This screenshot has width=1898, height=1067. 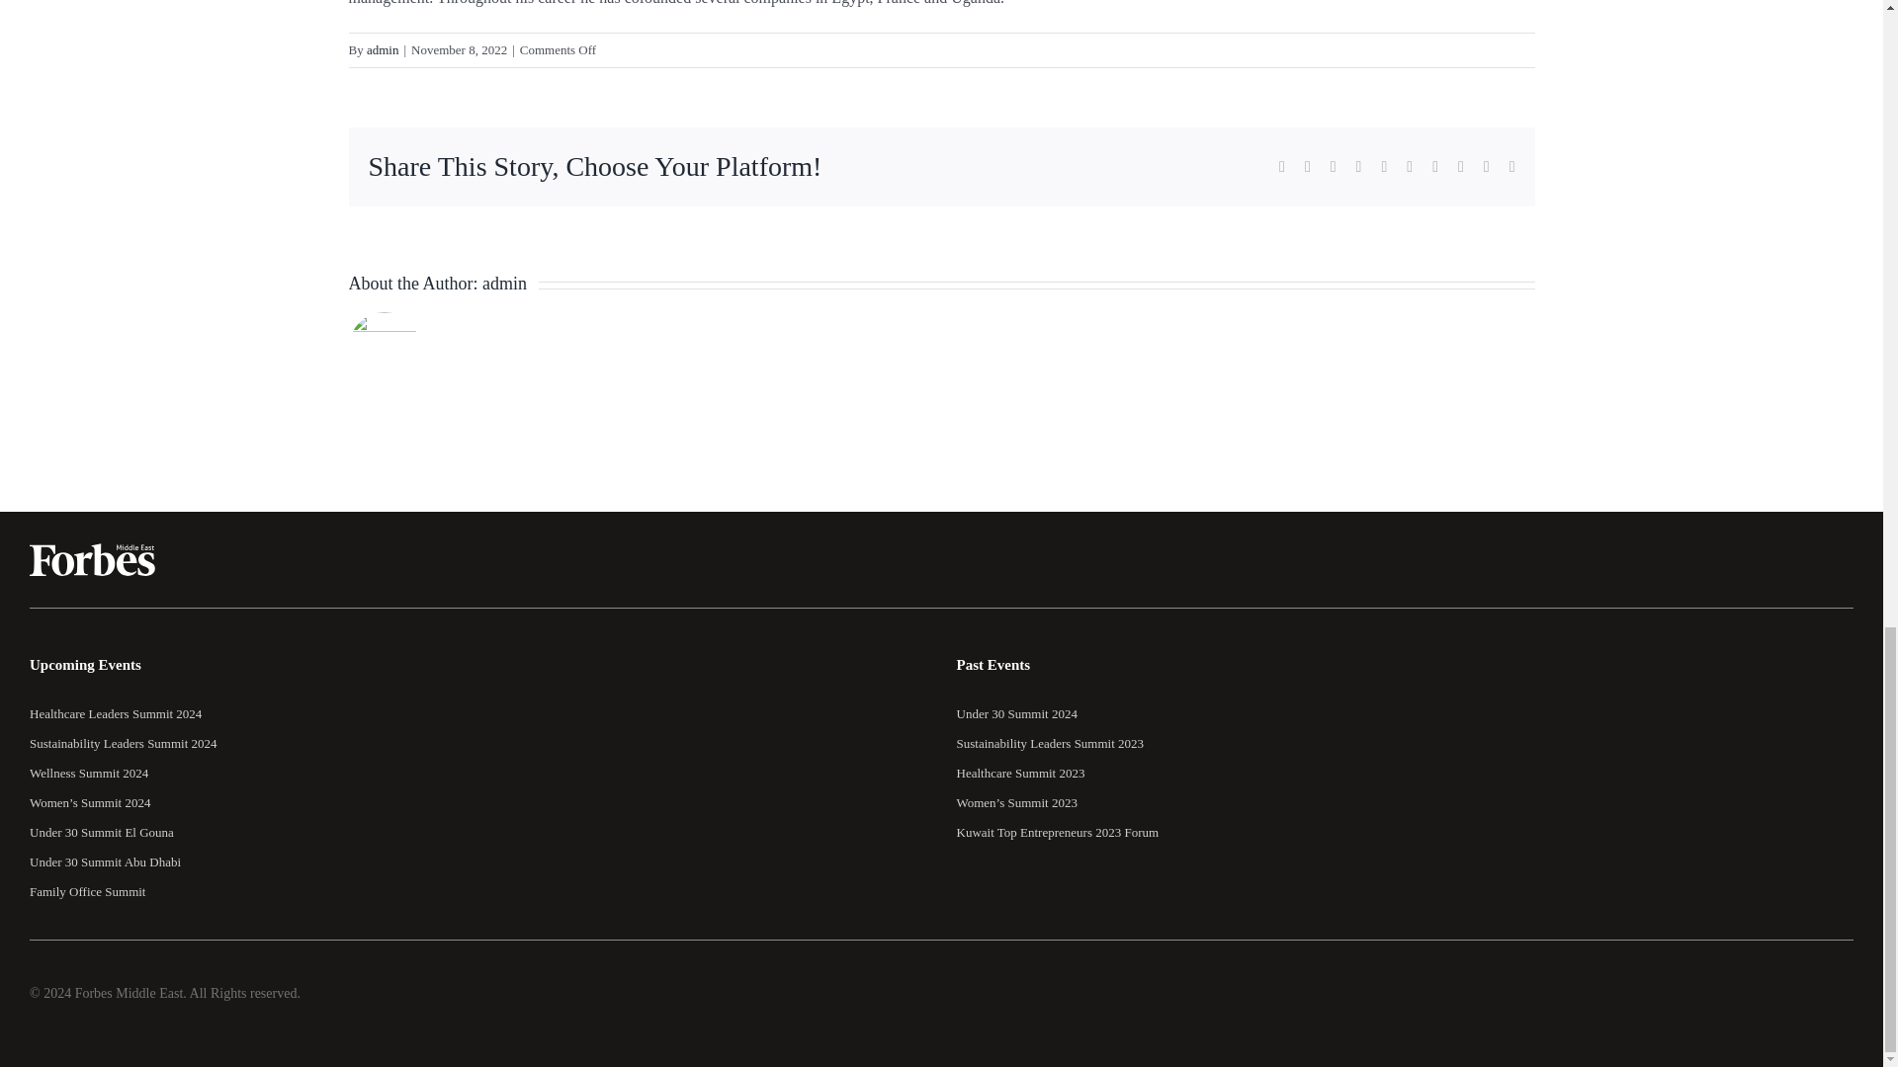 What do you see at coordinates (1050, 743) in the screenshot?
I see `Sustainability Leaders Summit 2023` at bounding box center [1050, 743].